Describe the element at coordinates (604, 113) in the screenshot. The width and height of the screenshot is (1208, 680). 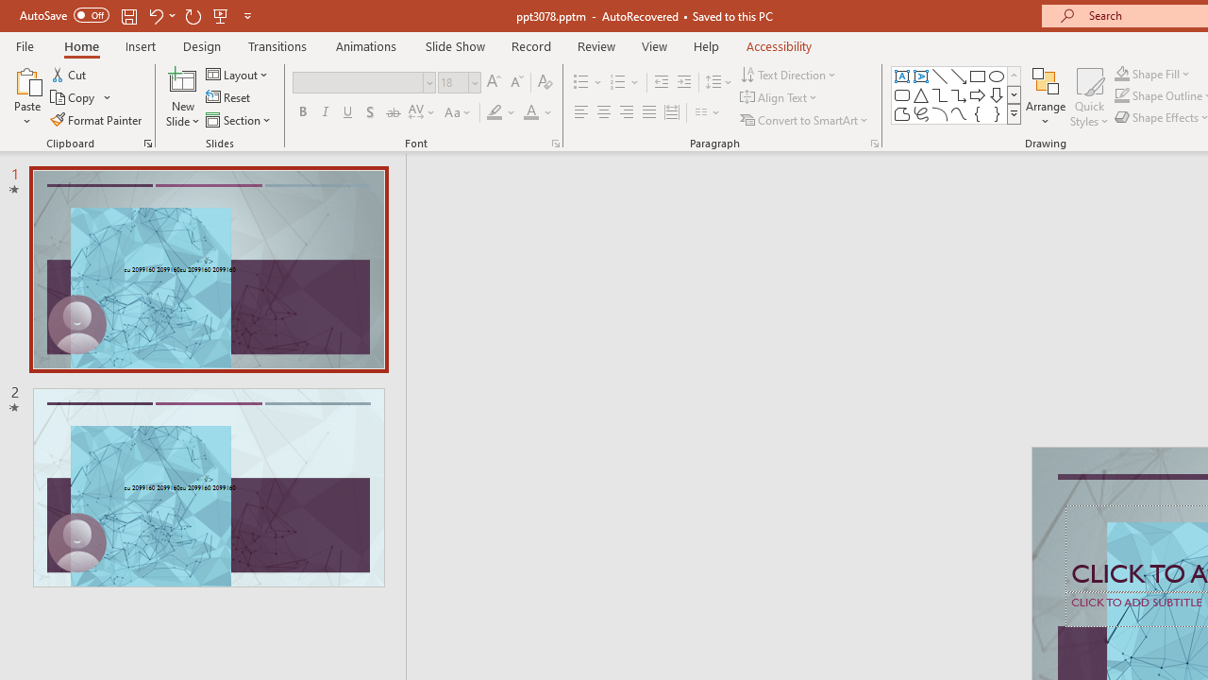
I see `Center` at that location.